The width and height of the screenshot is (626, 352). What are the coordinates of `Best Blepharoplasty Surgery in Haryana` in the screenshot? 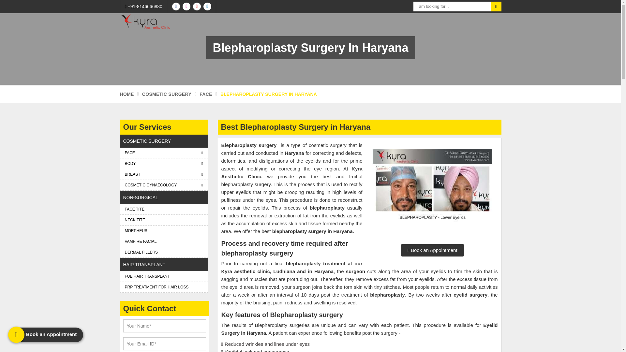 It's located at (432, 190).